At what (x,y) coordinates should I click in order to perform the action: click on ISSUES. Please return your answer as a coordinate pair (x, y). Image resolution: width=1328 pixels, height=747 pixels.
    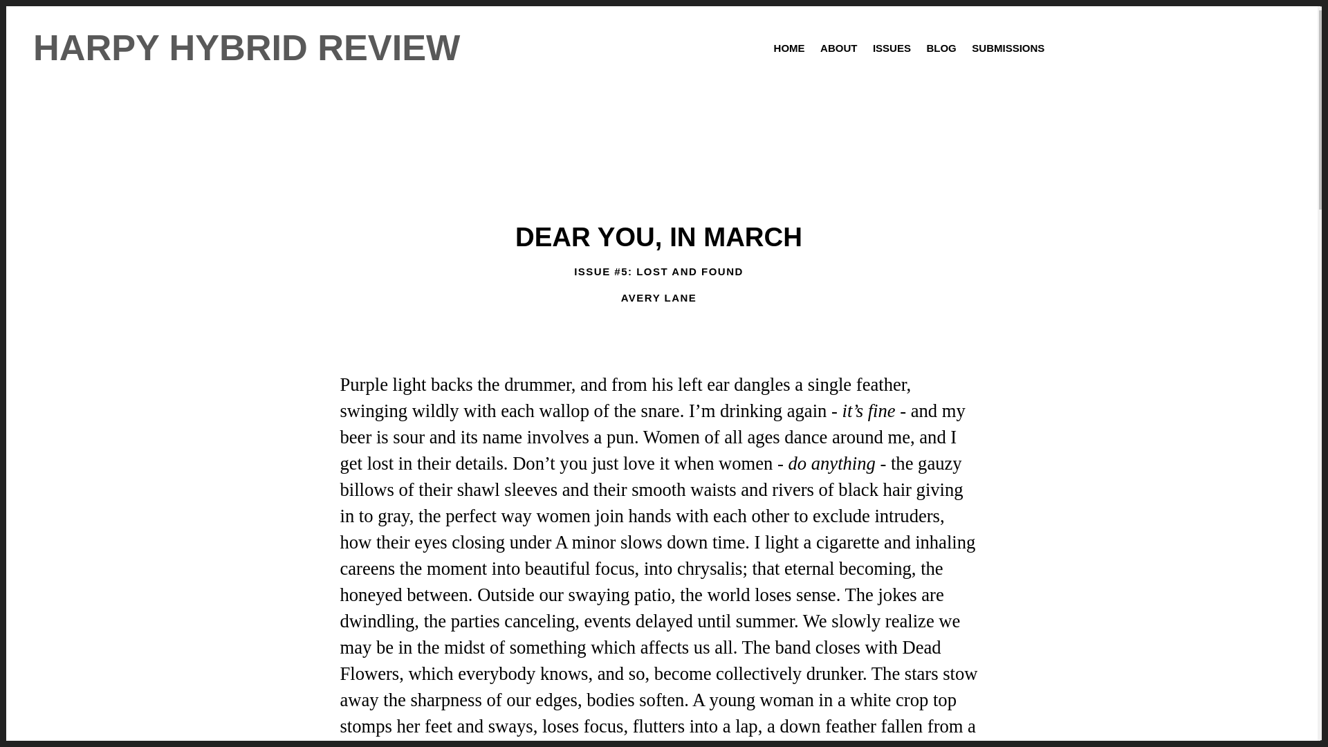
    Looking at the image, I should click on (892, 48).